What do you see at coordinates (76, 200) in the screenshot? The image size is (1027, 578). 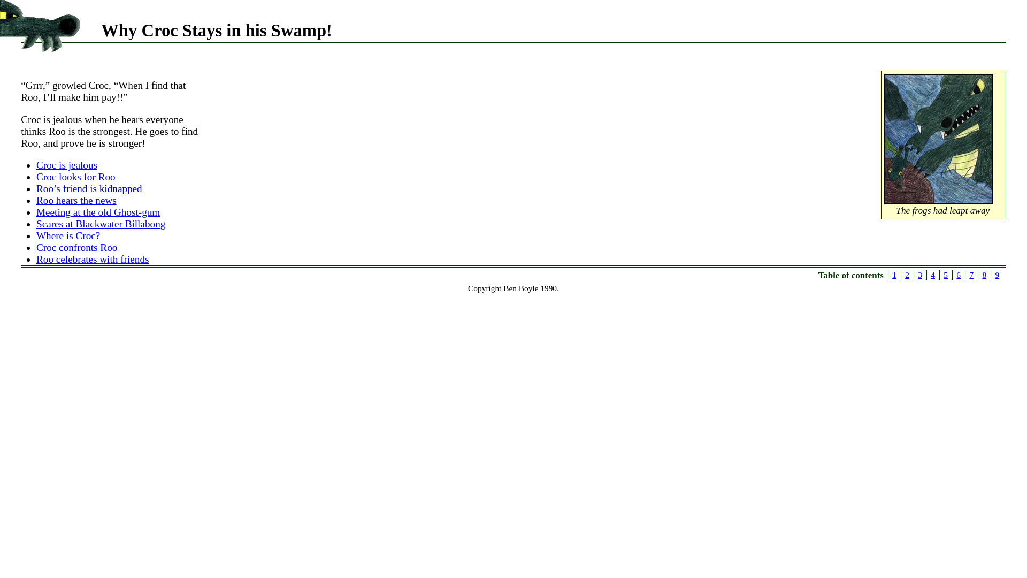 I see `Roo hears the news` at bounding box center [76, 200].